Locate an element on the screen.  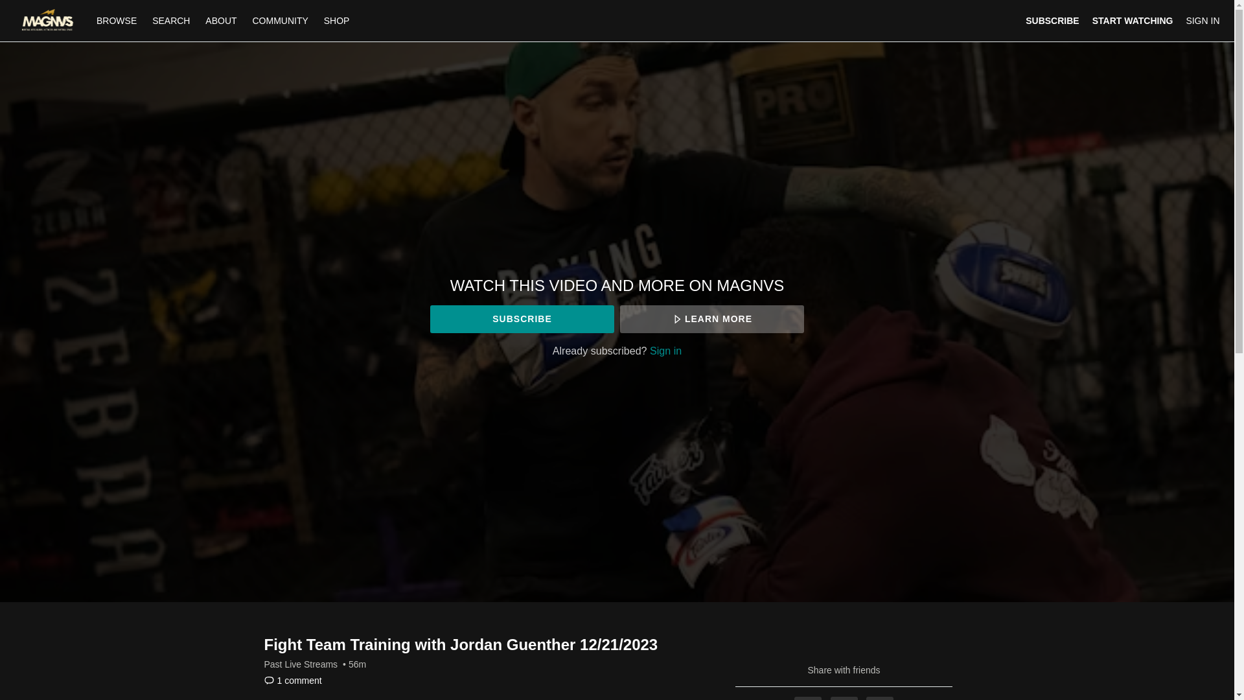
Twitter is located at coordinates (844, 698).